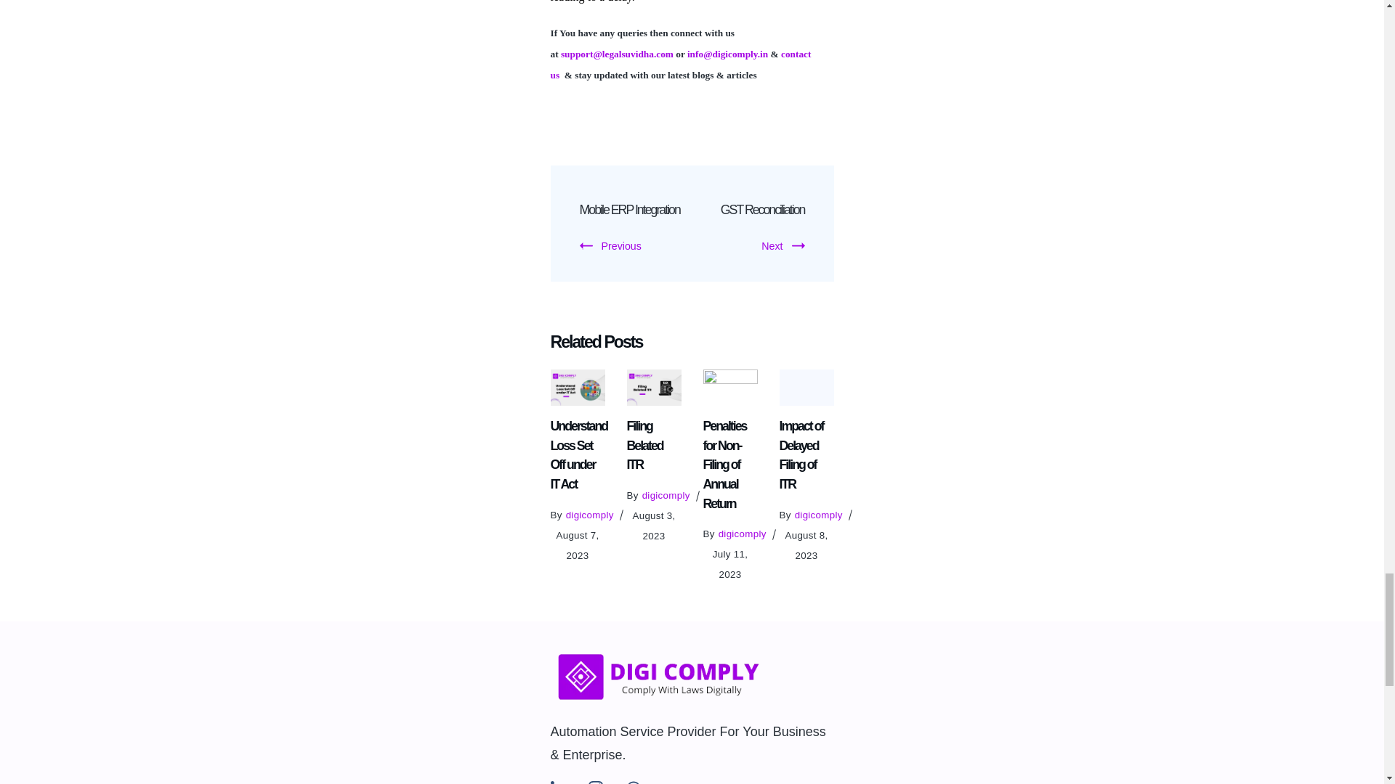 The height and width of the screenshot is (784, 1395). What do you see at coordinates (630, 209) in the screenshot?
I see `Mobile ERP Integration` at bounding box center [630, 209].